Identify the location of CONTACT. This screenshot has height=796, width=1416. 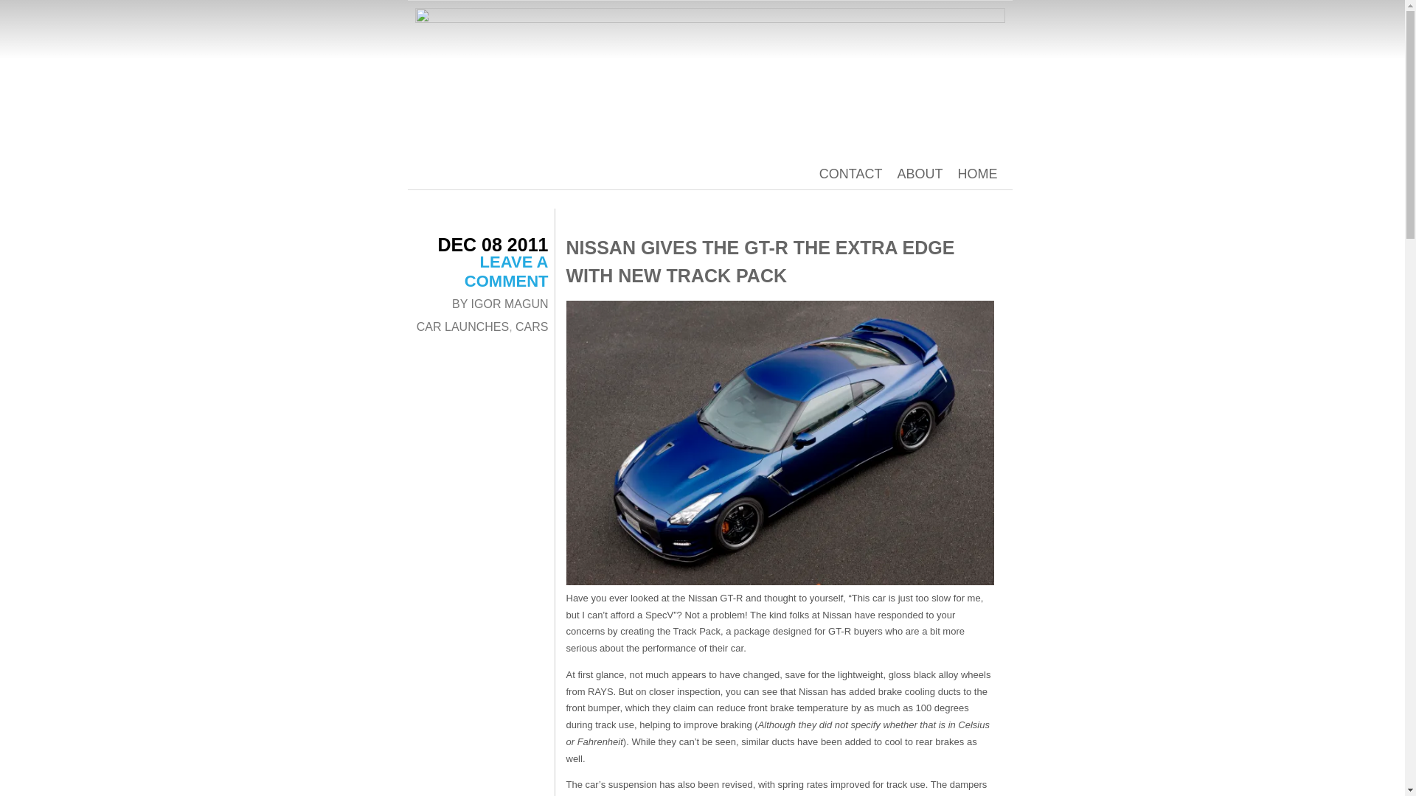
(851, 174).